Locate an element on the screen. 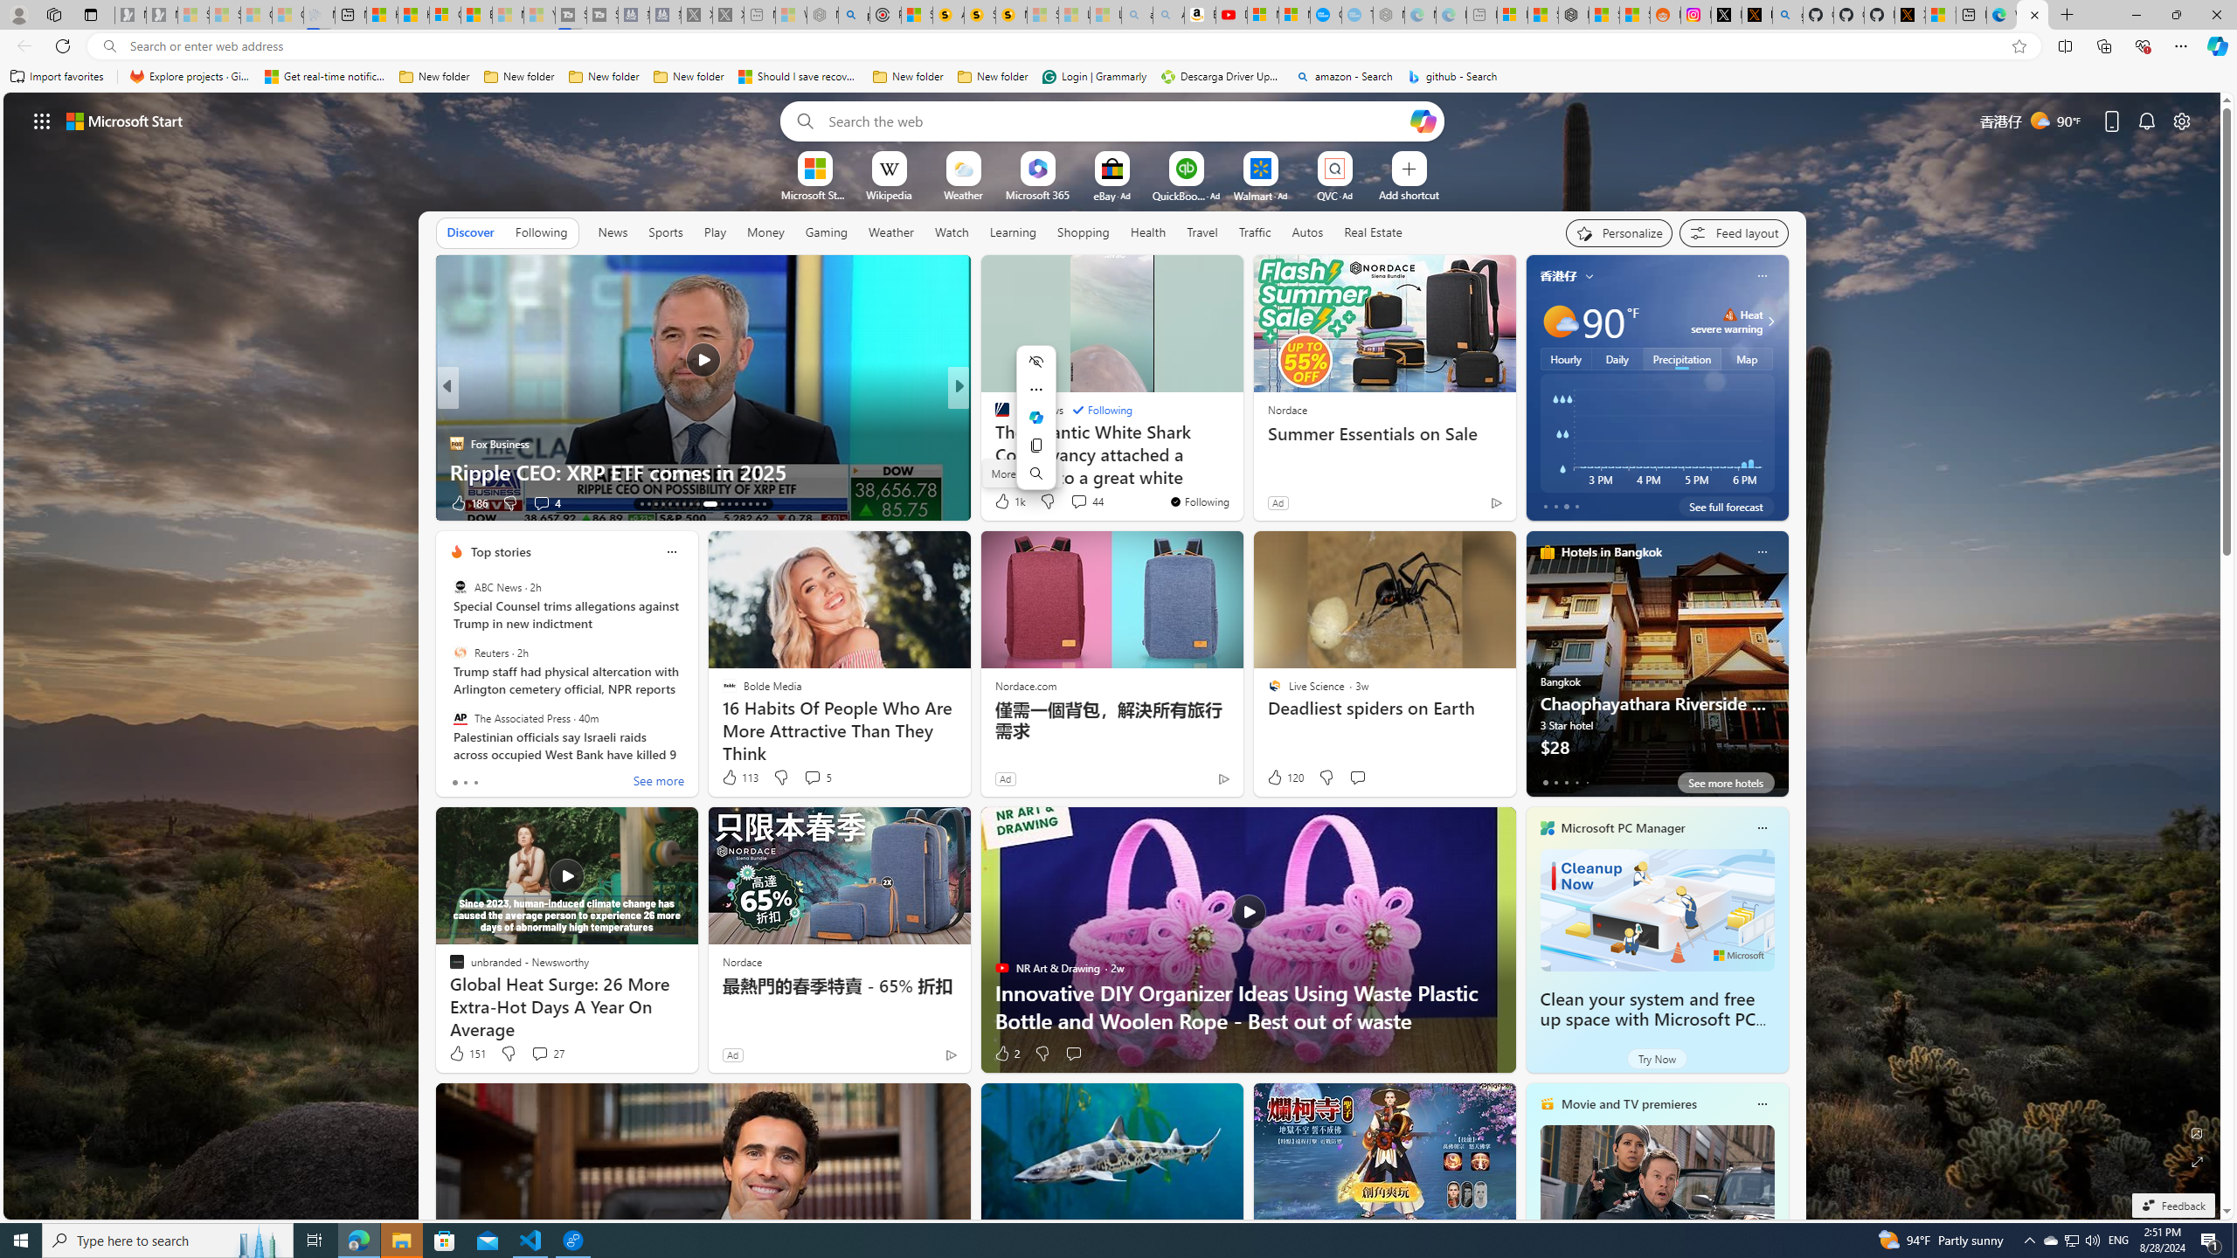 Image resolution: width=2237 pixels, height=1258 pixels. The Kanso is located at coordinates (994, 416).